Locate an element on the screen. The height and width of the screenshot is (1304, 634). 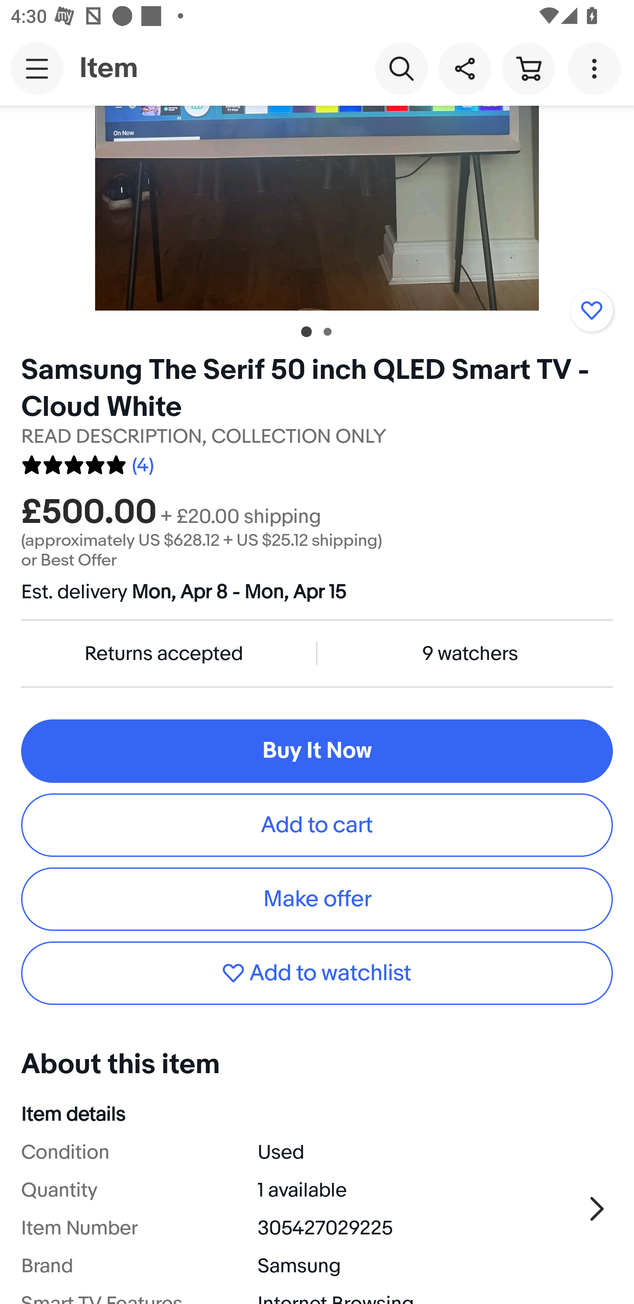
Item image 1 of 2 is located at coordinates (317, 208).